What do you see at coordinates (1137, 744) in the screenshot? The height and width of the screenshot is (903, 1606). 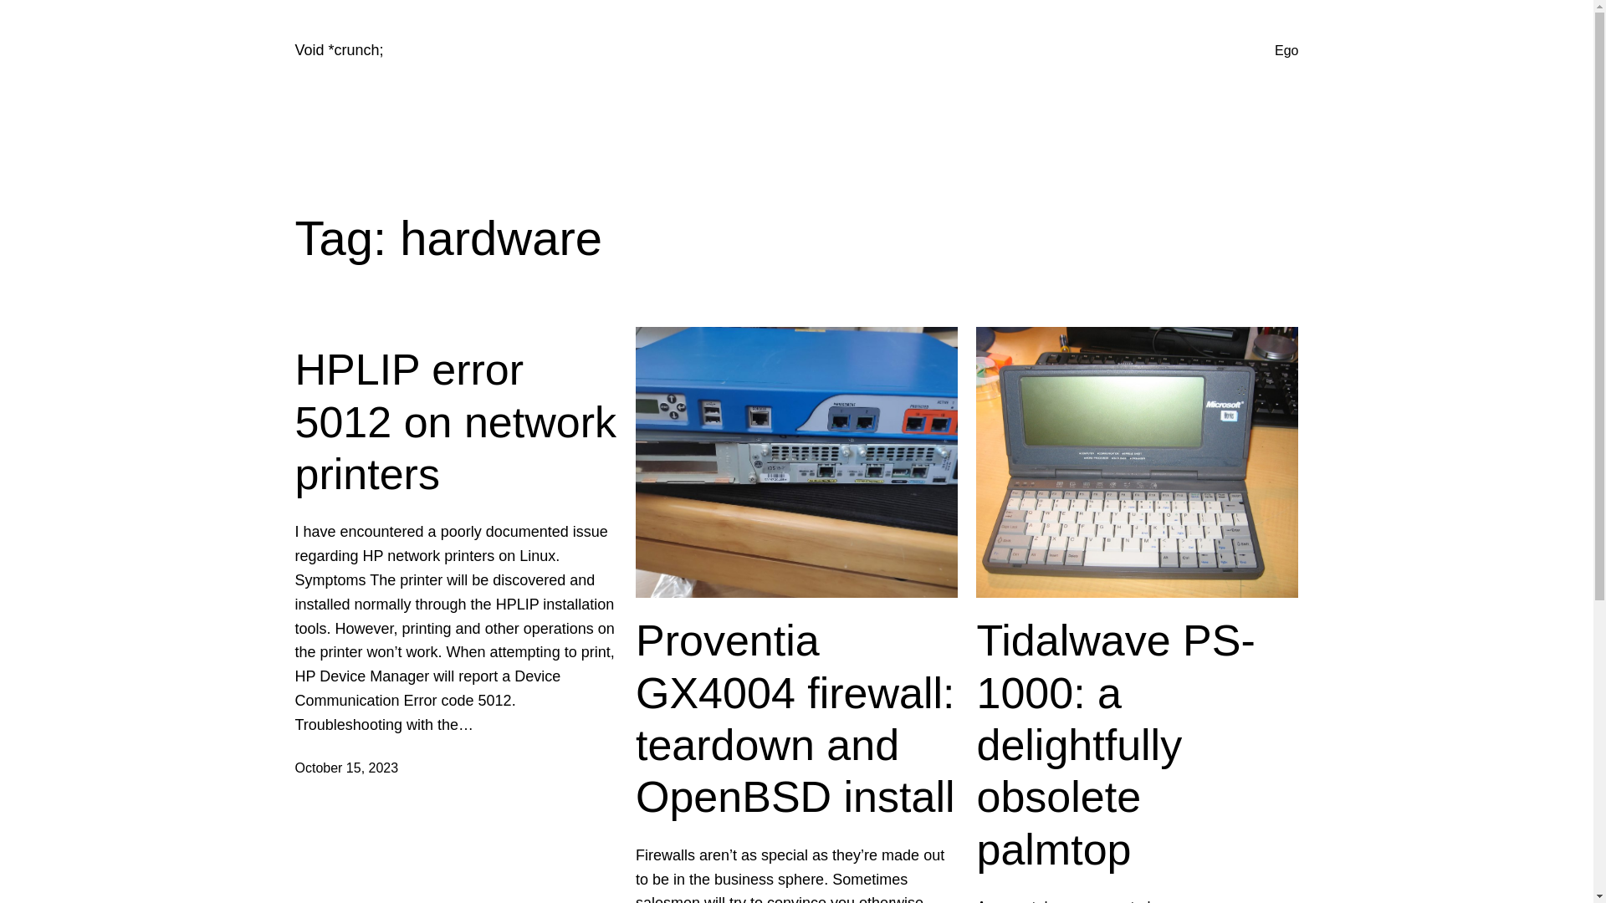 I see `Tidalwave PS-1000: a delightfully obsolete palmtop` at bounding box center [1137, 744].